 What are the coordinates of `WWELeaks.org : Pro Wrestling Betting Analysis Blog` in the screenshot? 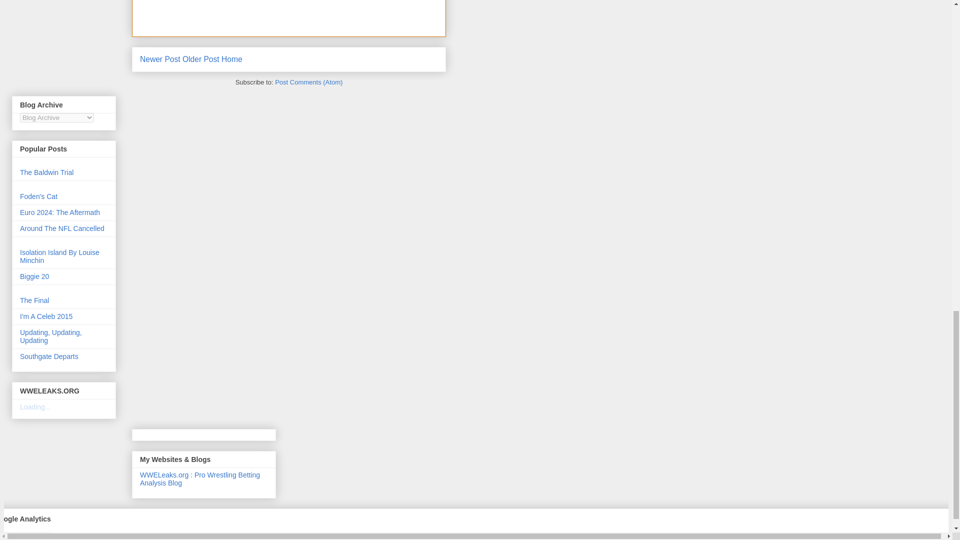 It's located at (200, 479).